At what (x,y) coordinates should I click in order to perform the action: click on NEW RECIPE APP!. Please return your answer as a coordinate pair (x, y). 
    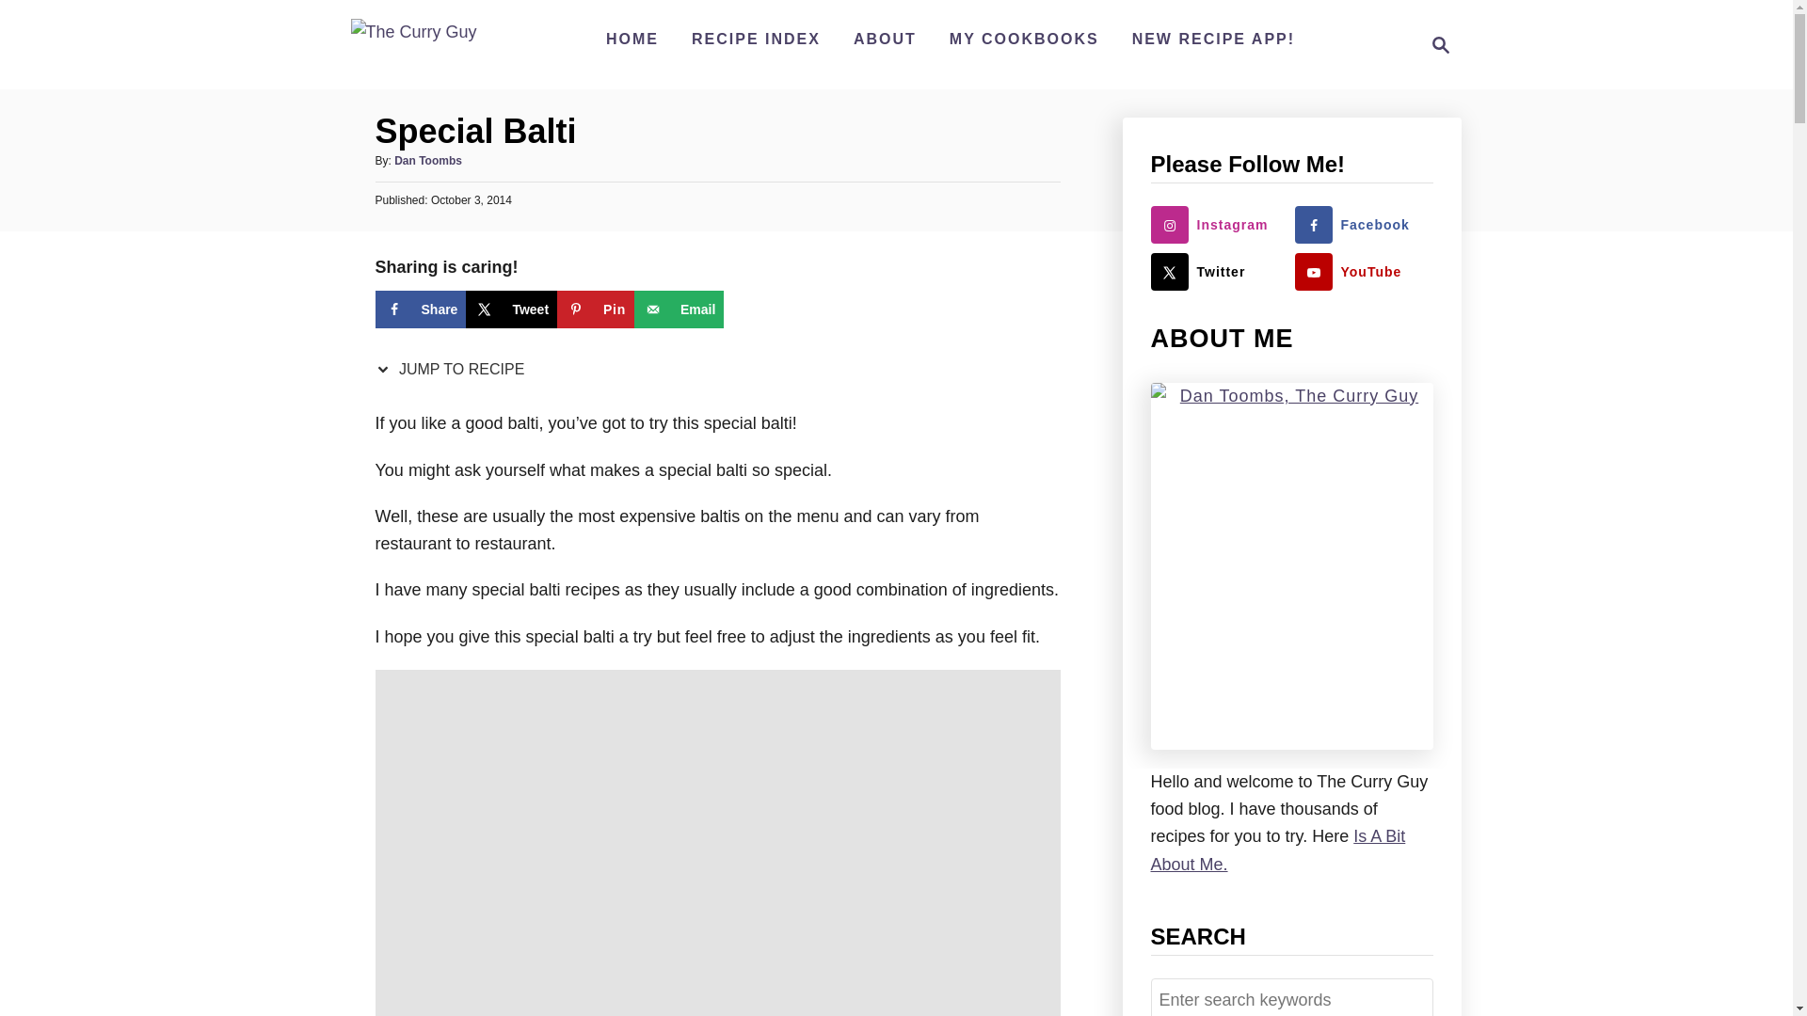
    Looking at the image, I should click on (1213, 39).